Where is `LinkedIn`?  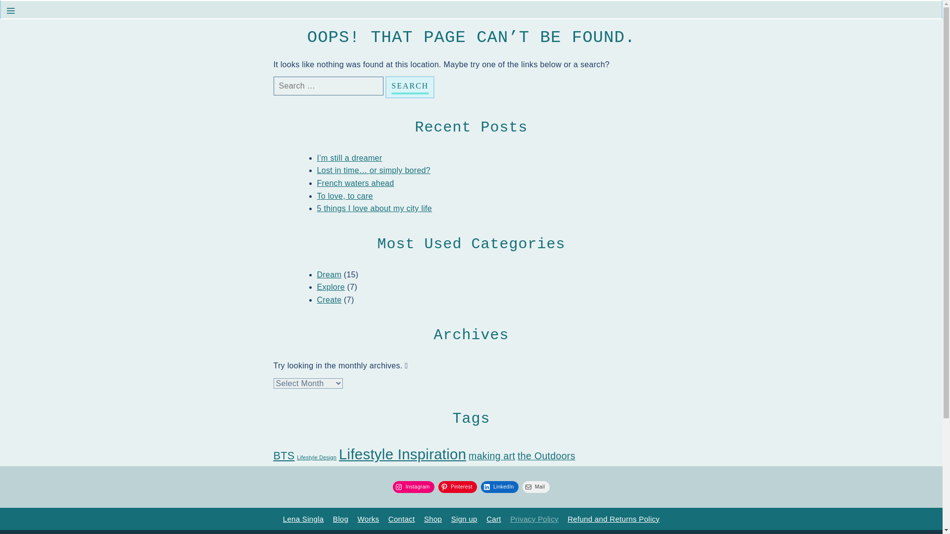
LinkedIn is located at coordinates (500, 487).